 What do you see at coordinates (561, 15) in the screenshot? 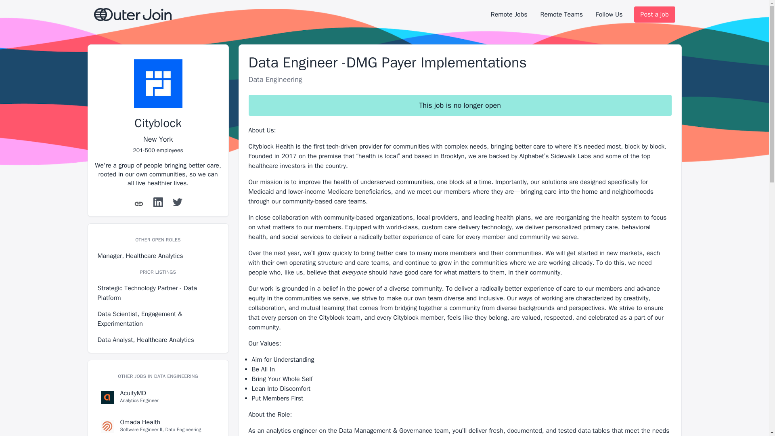
I see `Post a job` at bounding box center [561, 15].